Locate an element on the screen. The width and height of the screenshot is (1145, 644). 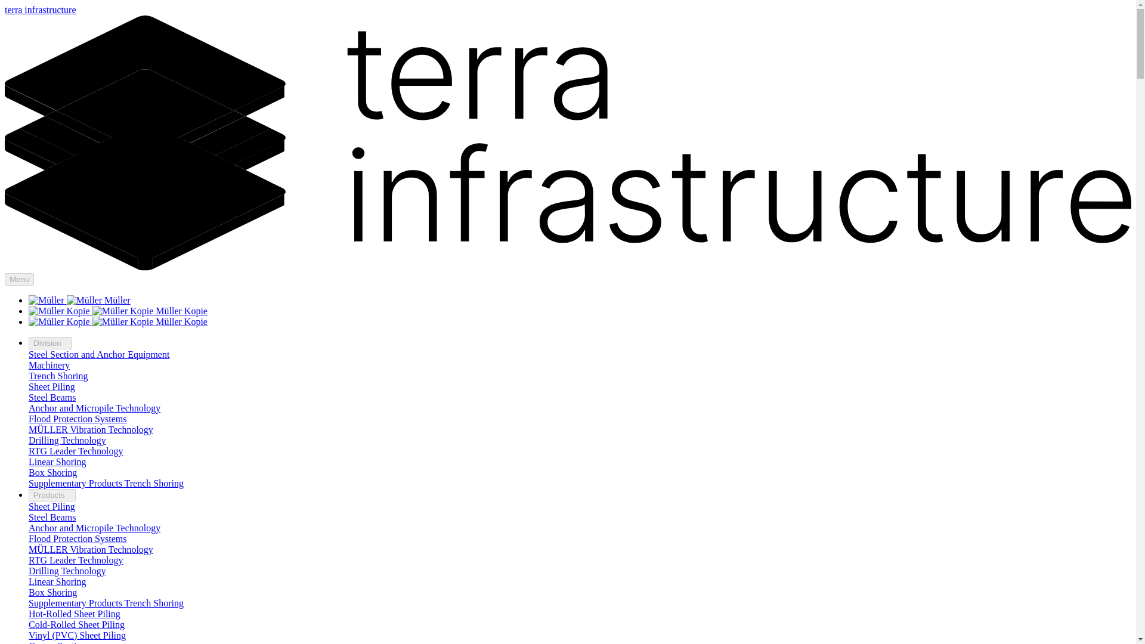
Flood Protection Systems is located at coordinates (78, 538).